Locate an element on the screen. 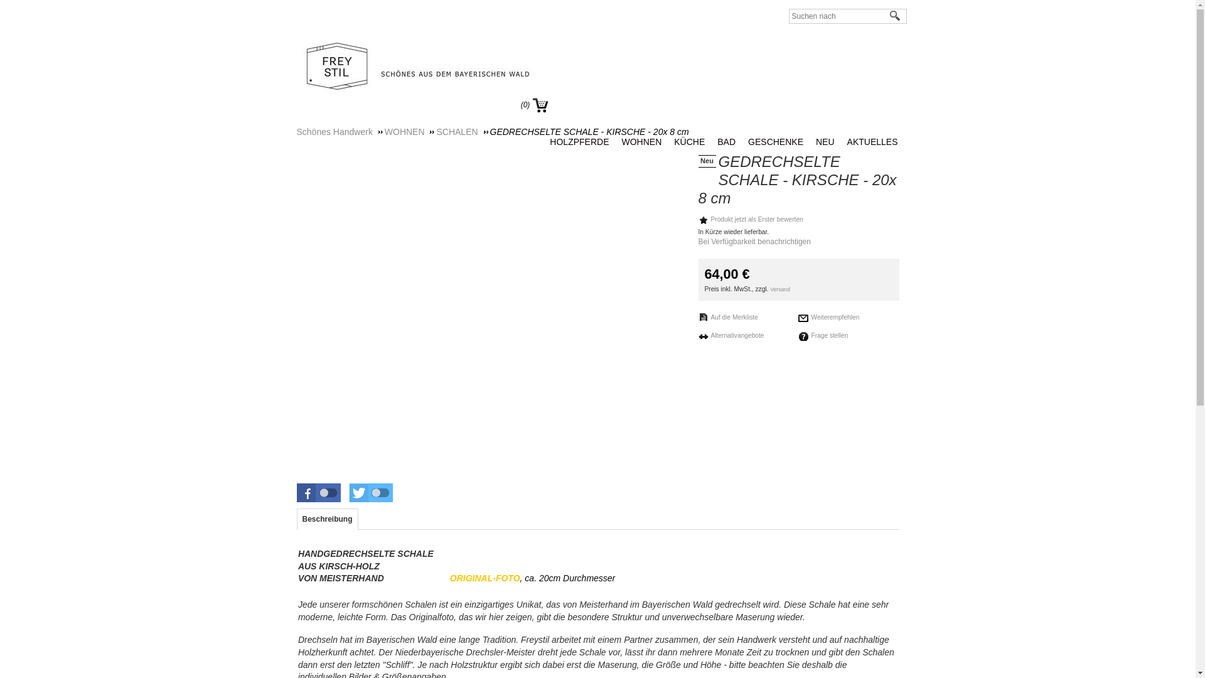 Image resolution: width=1205 pixels, height=678 pixels. Suche starten is located at coordinates (896, 16).